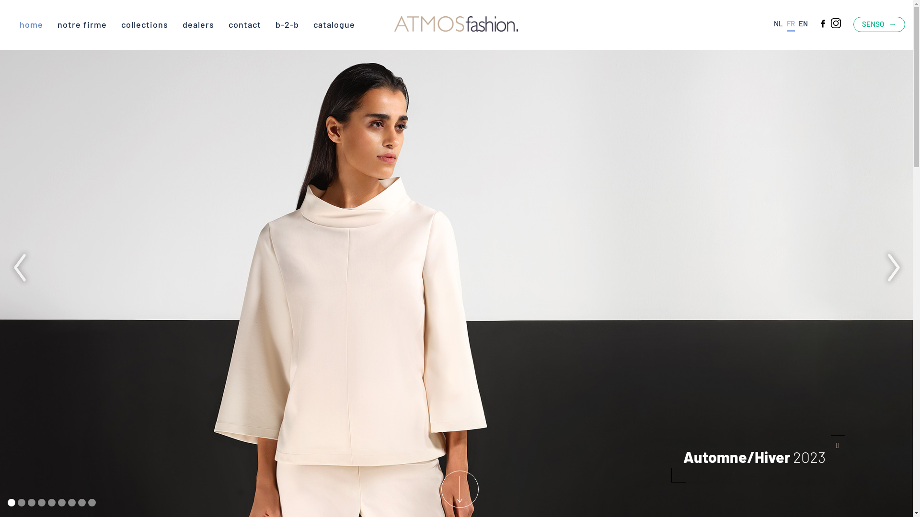  What do you see at coordinates (198, 24) in the screenshot?
I see `dealers` at bounding box center [198, 24].